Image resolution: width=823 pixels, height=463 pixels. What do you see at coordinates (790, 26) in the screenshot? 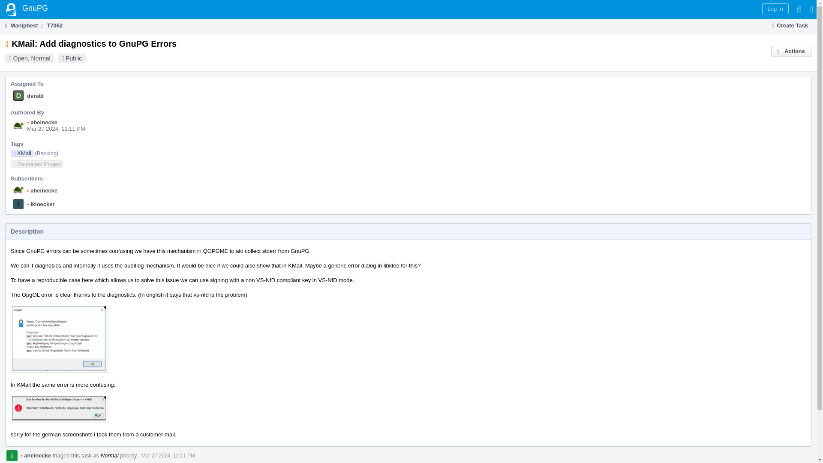
I see `Create Task` at bounding box center [790, 26].